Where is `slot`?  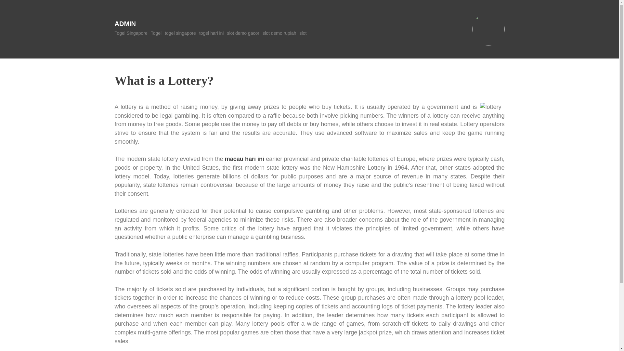 slot is located at coordinates (303, 33).